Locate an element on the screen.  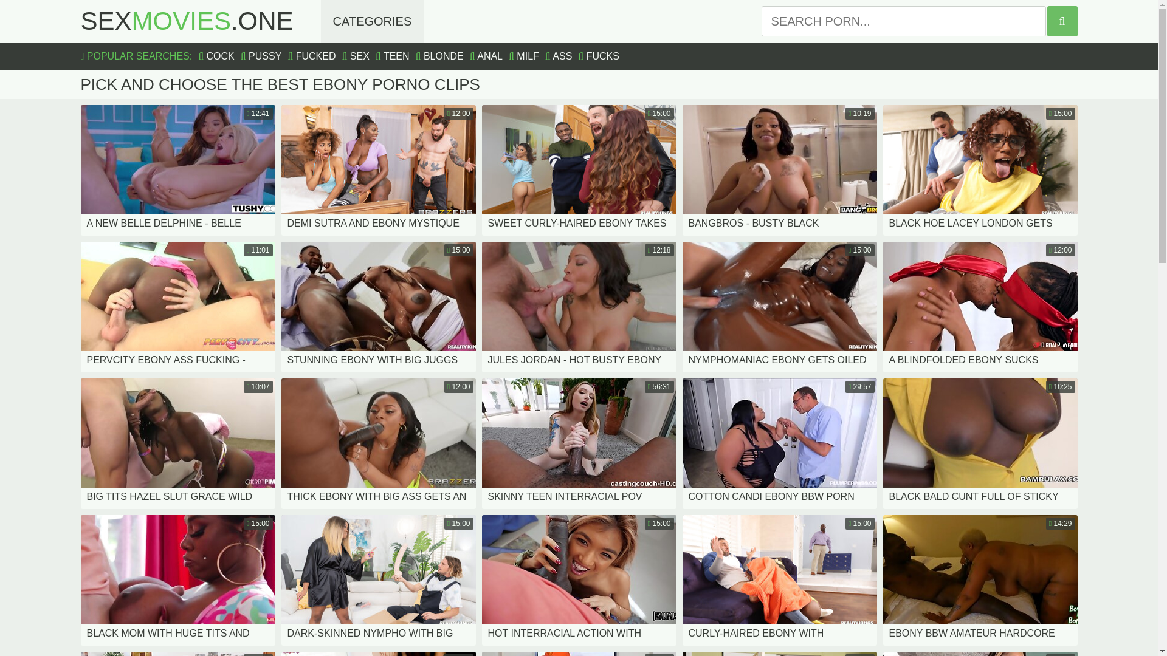
Curly-haired ebony with glasses gets deeply fucked is located at coordinates (779, 307).